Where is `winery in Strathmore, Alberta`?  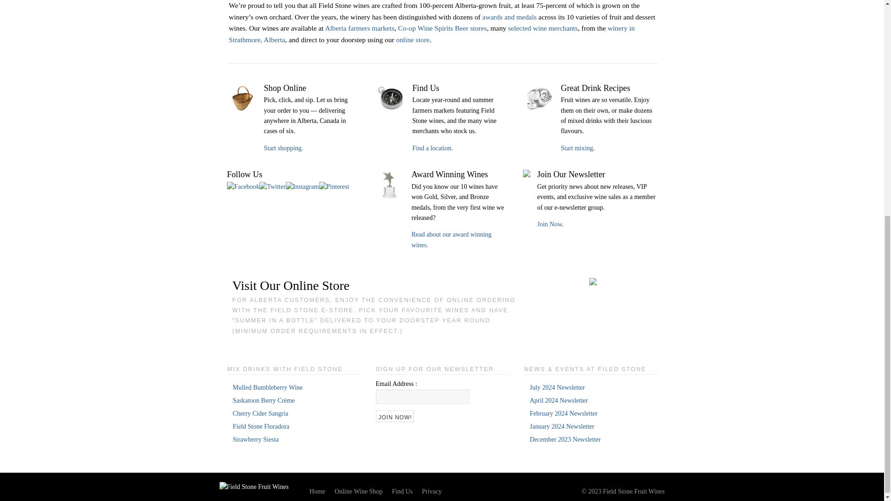 winery in Strathmore, Alberta is located at coordinates (432, 33).